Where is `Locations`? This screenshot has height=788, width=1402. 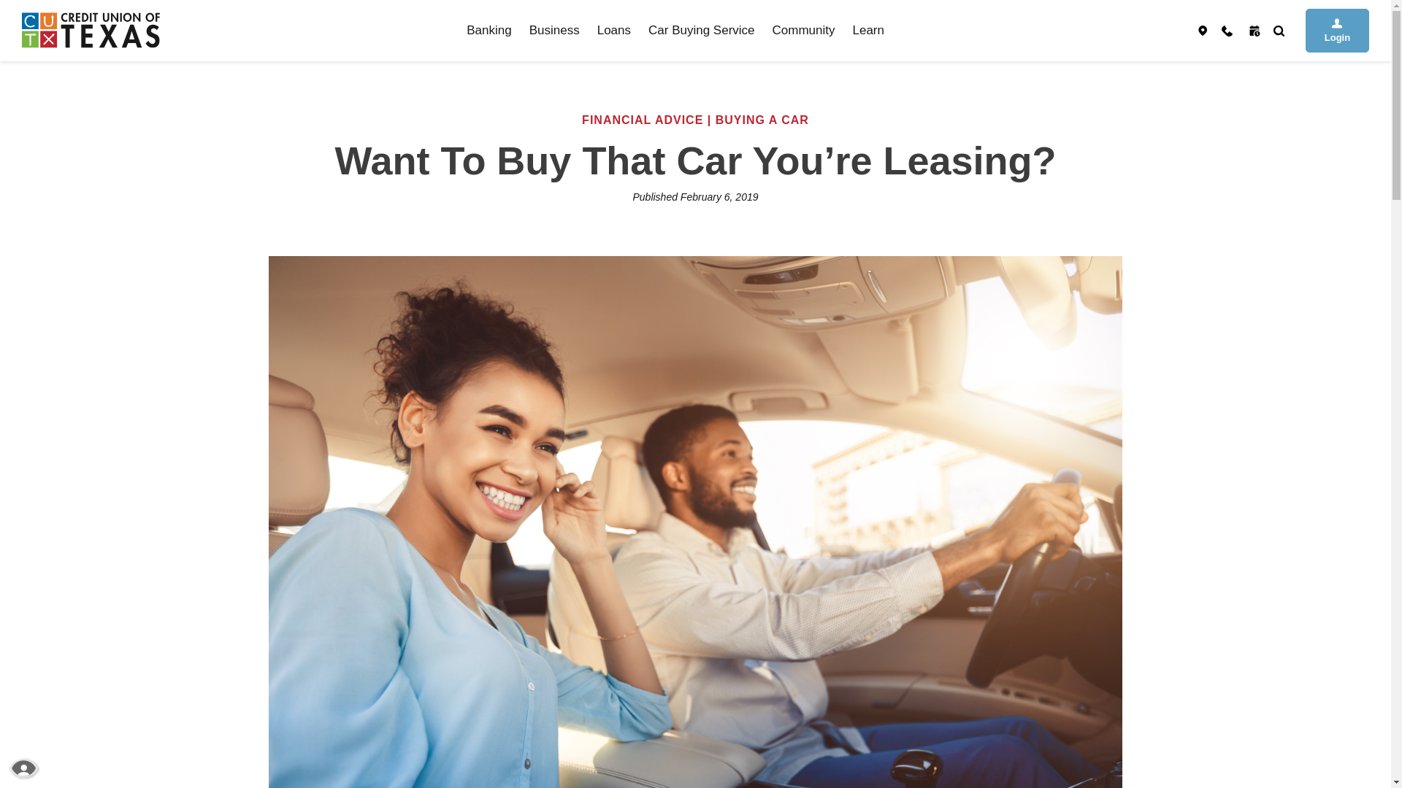 Locations is located at coordinates (1203, 31).